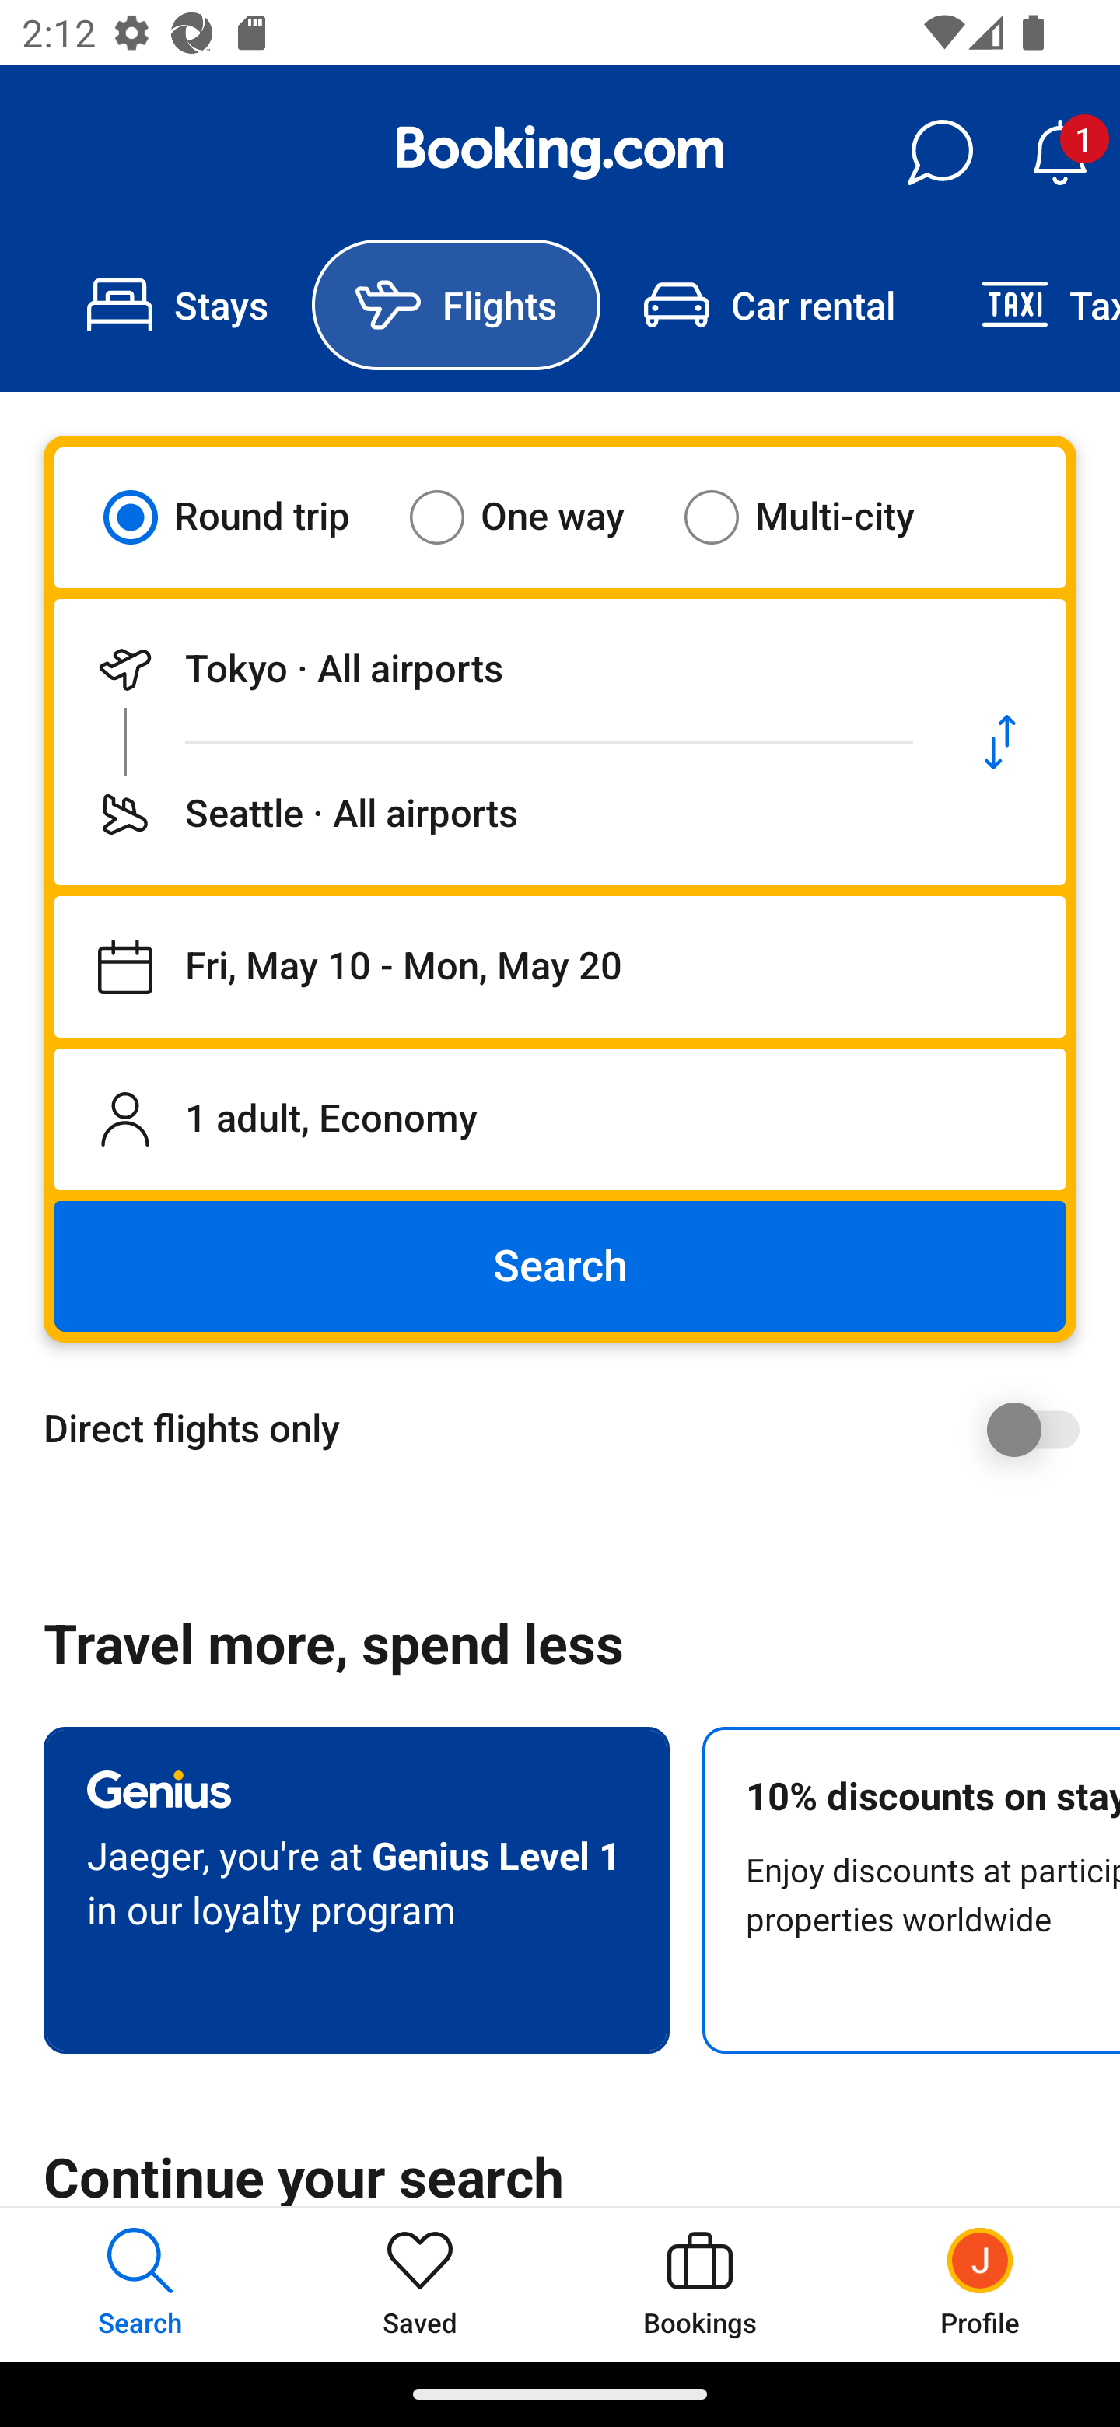  What do you see at coordinates (420, 2284) in the screenshot?
I see `Saved` at bounding box center [420, 2284].